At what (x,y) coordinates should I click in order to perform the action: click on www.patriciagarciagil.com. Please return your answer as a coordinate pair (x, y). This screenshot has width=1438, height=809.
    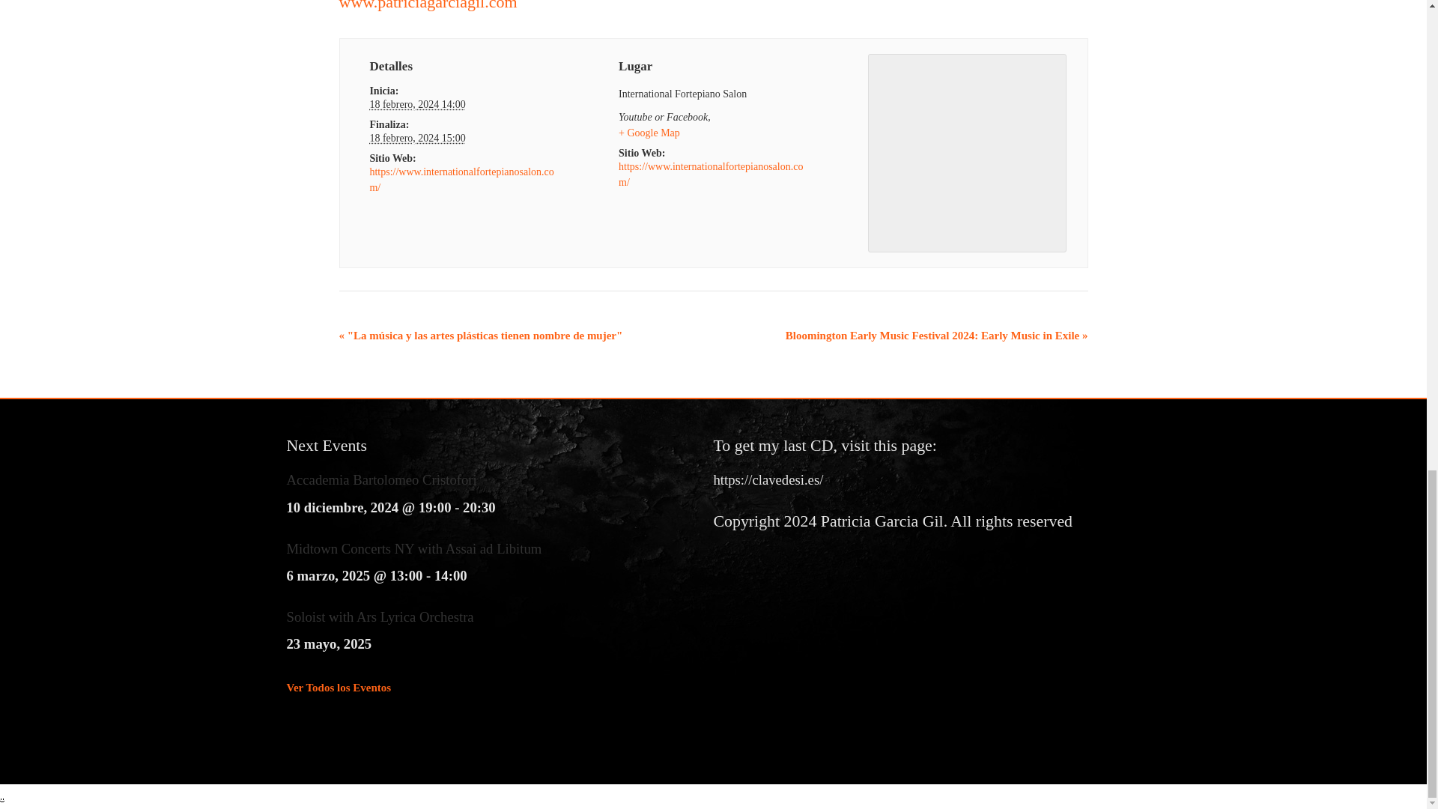
    Looking at the image, I should click on (427, 6).